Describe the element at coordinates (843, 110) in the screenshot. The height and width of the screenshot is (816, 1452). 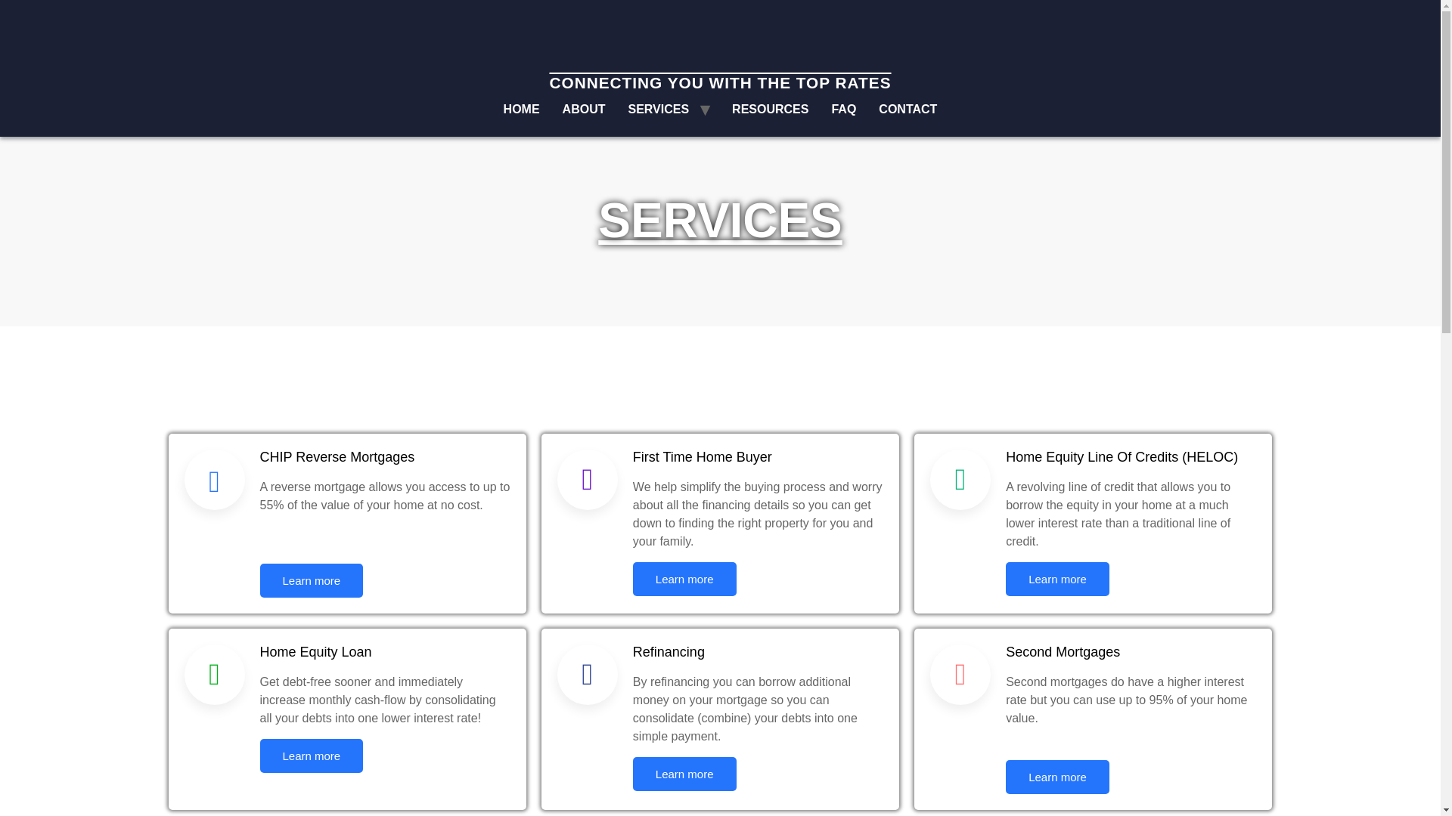
I see `FAQ` at that location.